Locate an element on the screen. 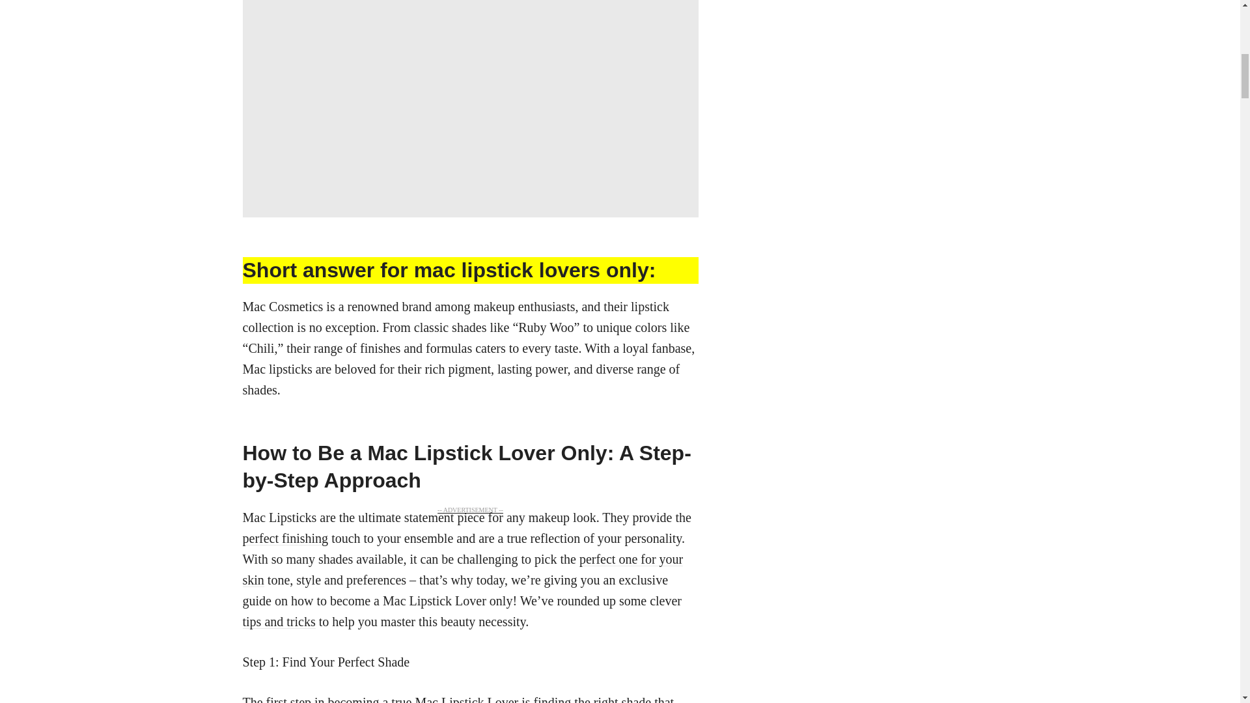  shade that compliments your skin tone is located at coordinates (458, 699).